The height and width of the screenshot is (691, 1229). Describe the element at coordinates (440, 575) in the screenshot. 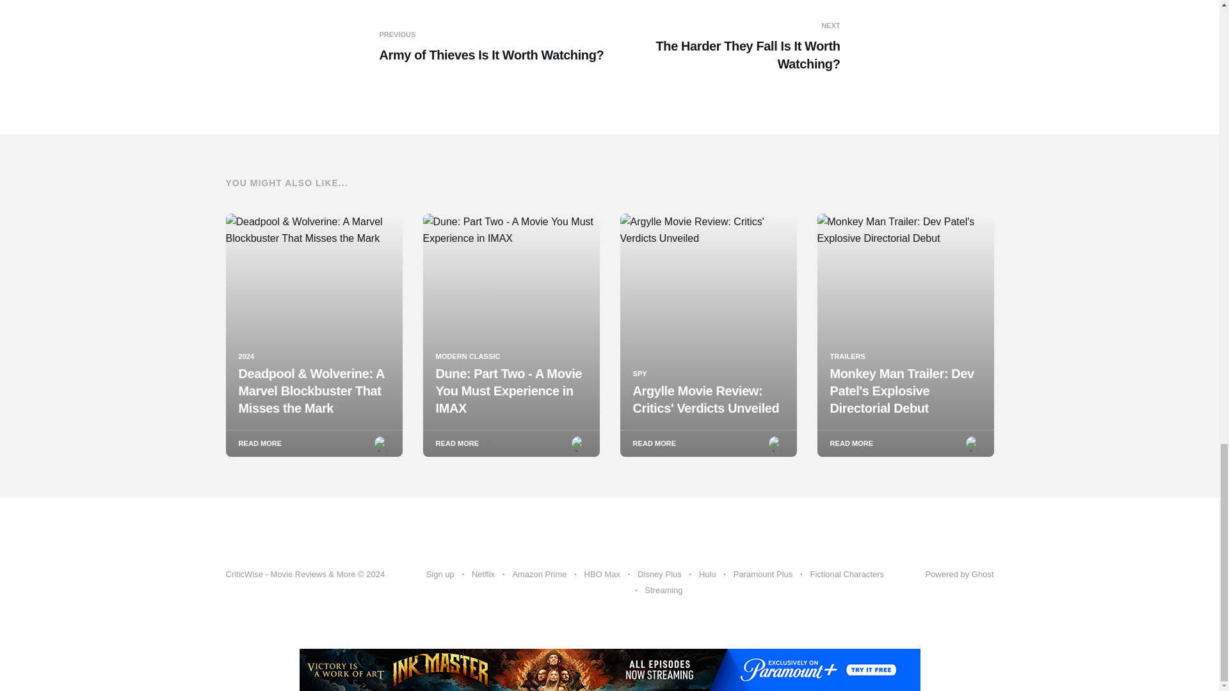

I see `Sign up` at that location.